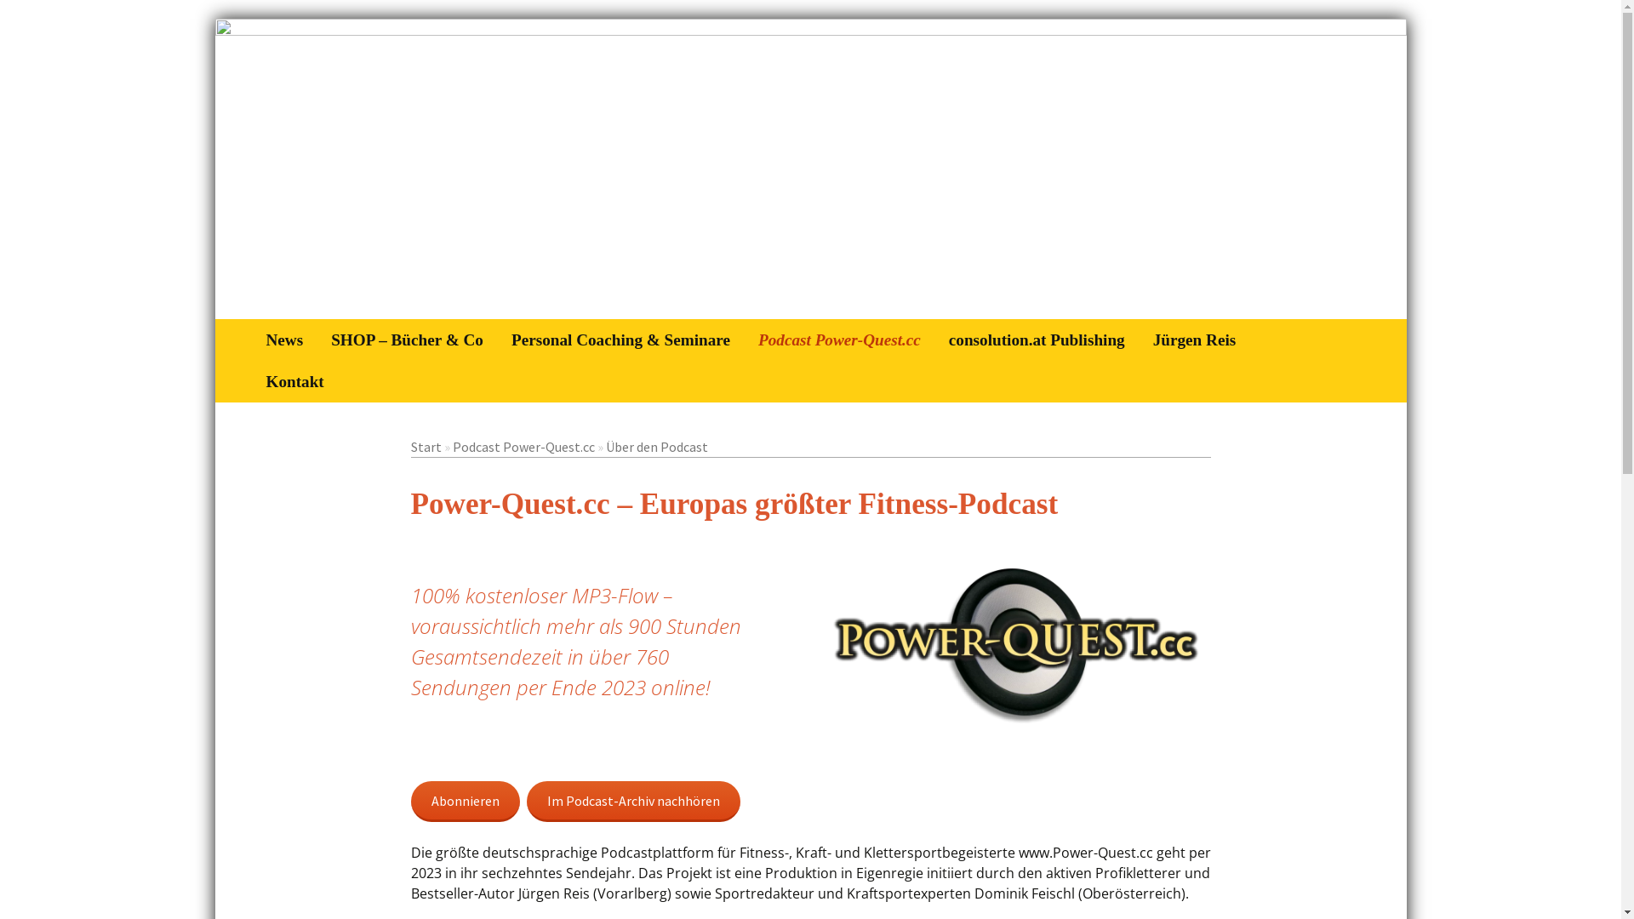 The width and height of the screenshot is (1634, 919). Describe the element at coordinates (252, 318) in the screenshot. I see `Zum Inhalt springen` at that location.